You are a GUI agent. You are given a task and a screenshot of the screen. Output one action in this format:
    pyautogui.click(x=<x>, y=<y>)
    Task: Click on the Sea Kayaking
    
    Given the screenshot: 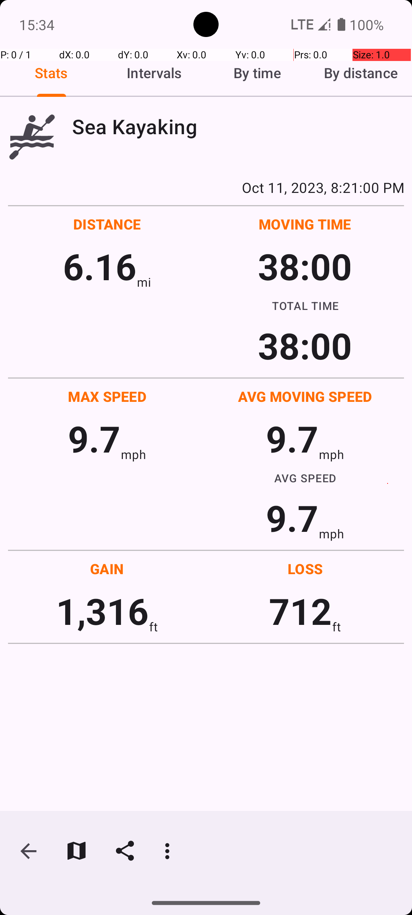 What is the action you would take?
    pyautogui.click(x=238, y=127)
    